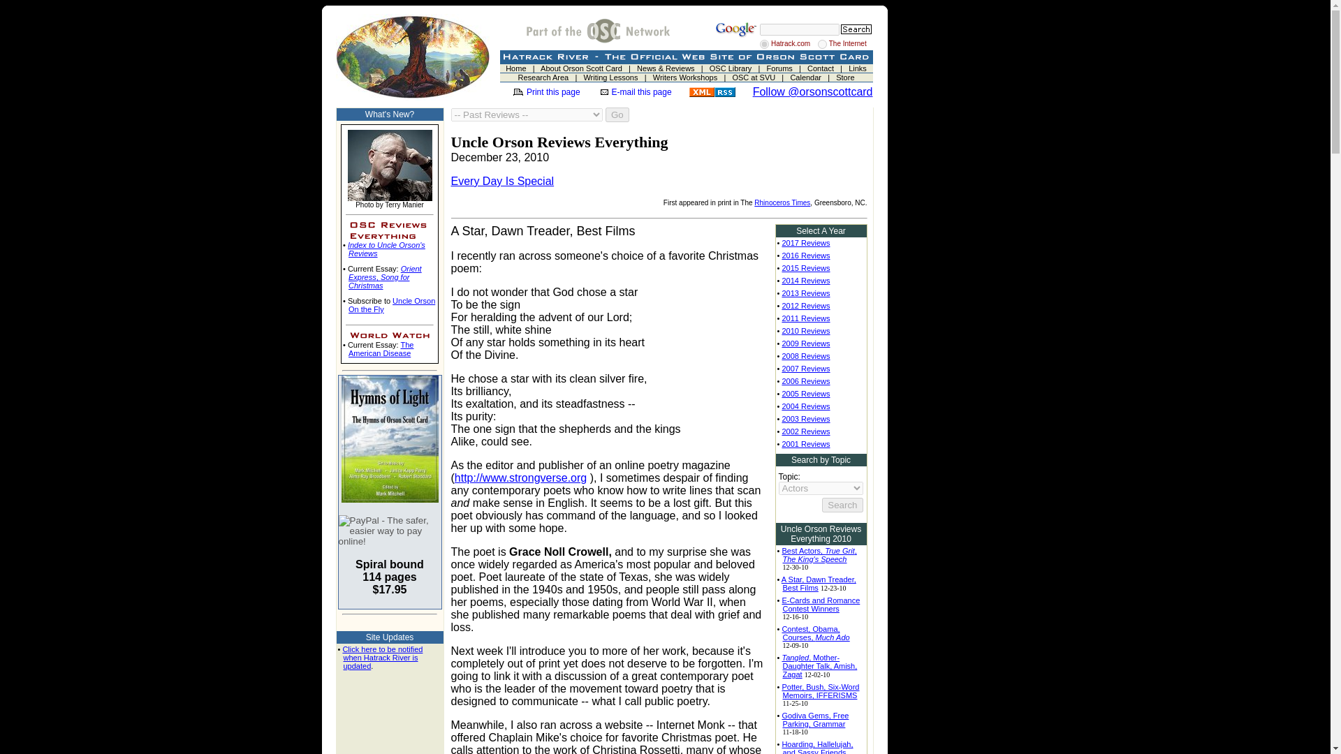  I want to click on Uncle Orson On the Fly, so click(391, 305).